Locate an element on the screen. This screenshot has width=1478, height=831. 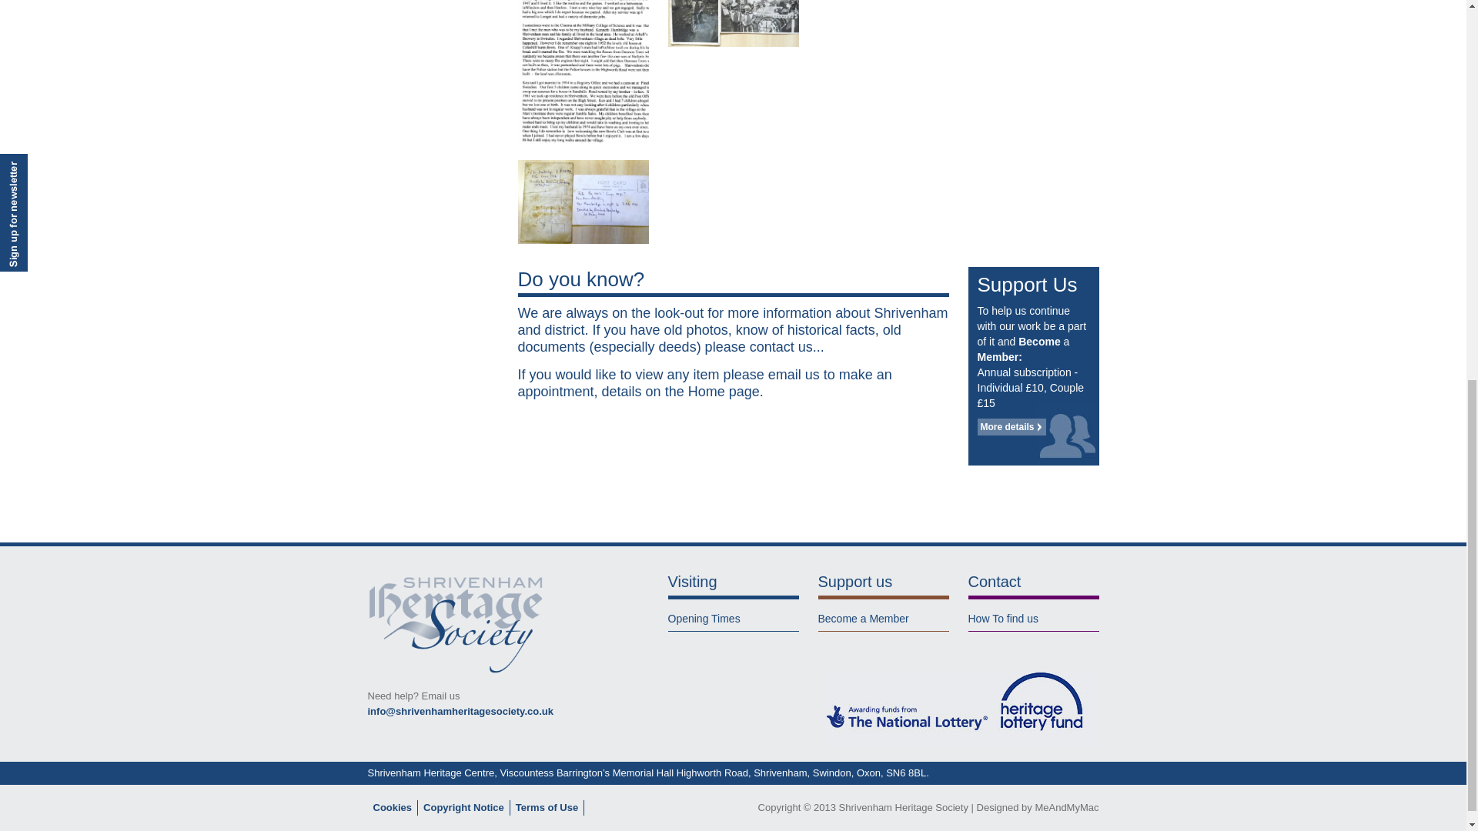
Opening Times is located at coordinates (704, 619).